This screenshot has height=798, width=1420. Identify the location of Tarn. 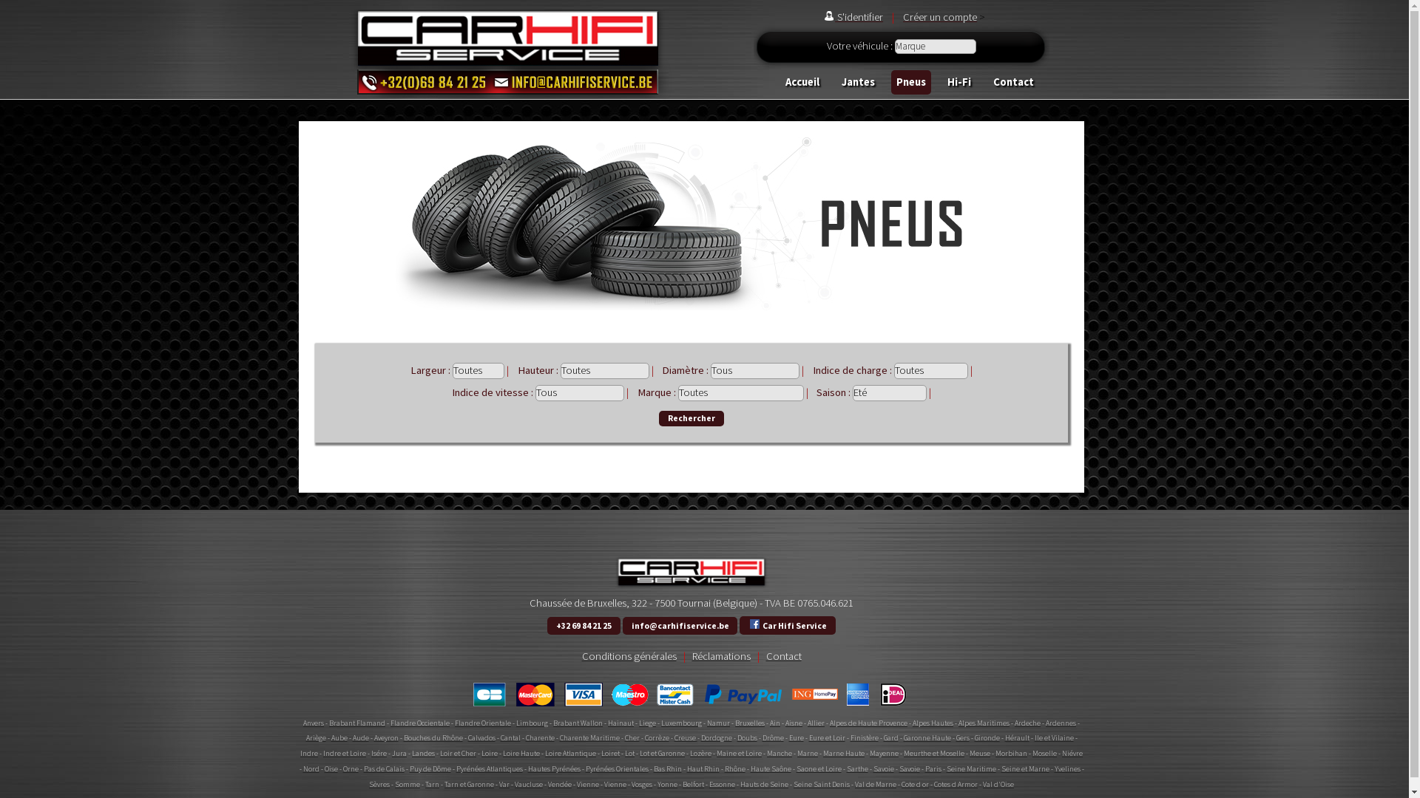
(432, 785).